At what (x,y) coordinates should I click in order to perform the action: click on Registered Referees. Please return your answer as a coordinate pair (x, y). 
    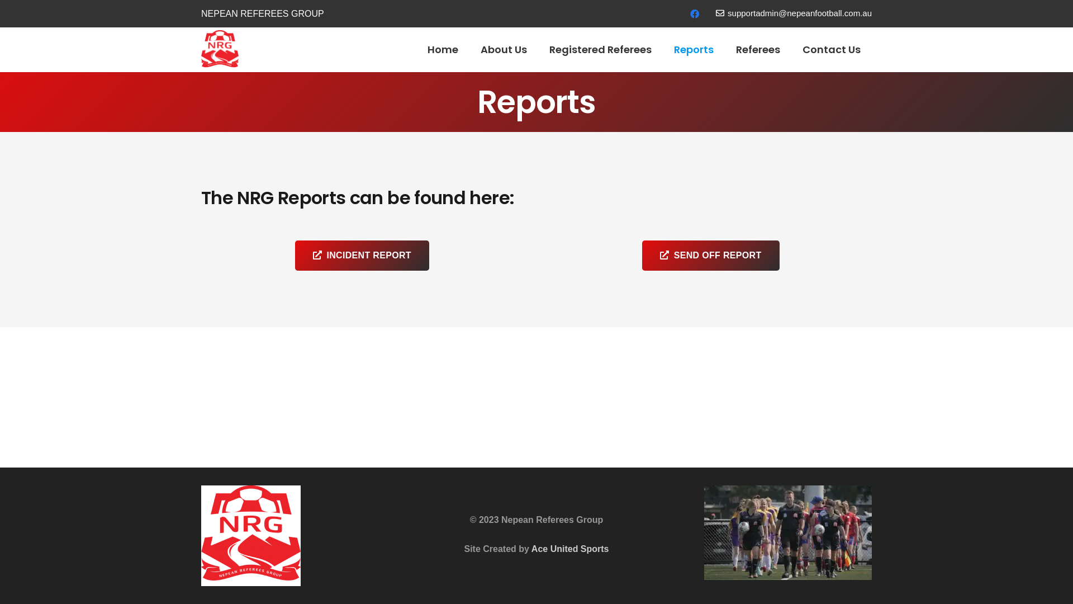
    Looking at the image, I should click on (600, 50).